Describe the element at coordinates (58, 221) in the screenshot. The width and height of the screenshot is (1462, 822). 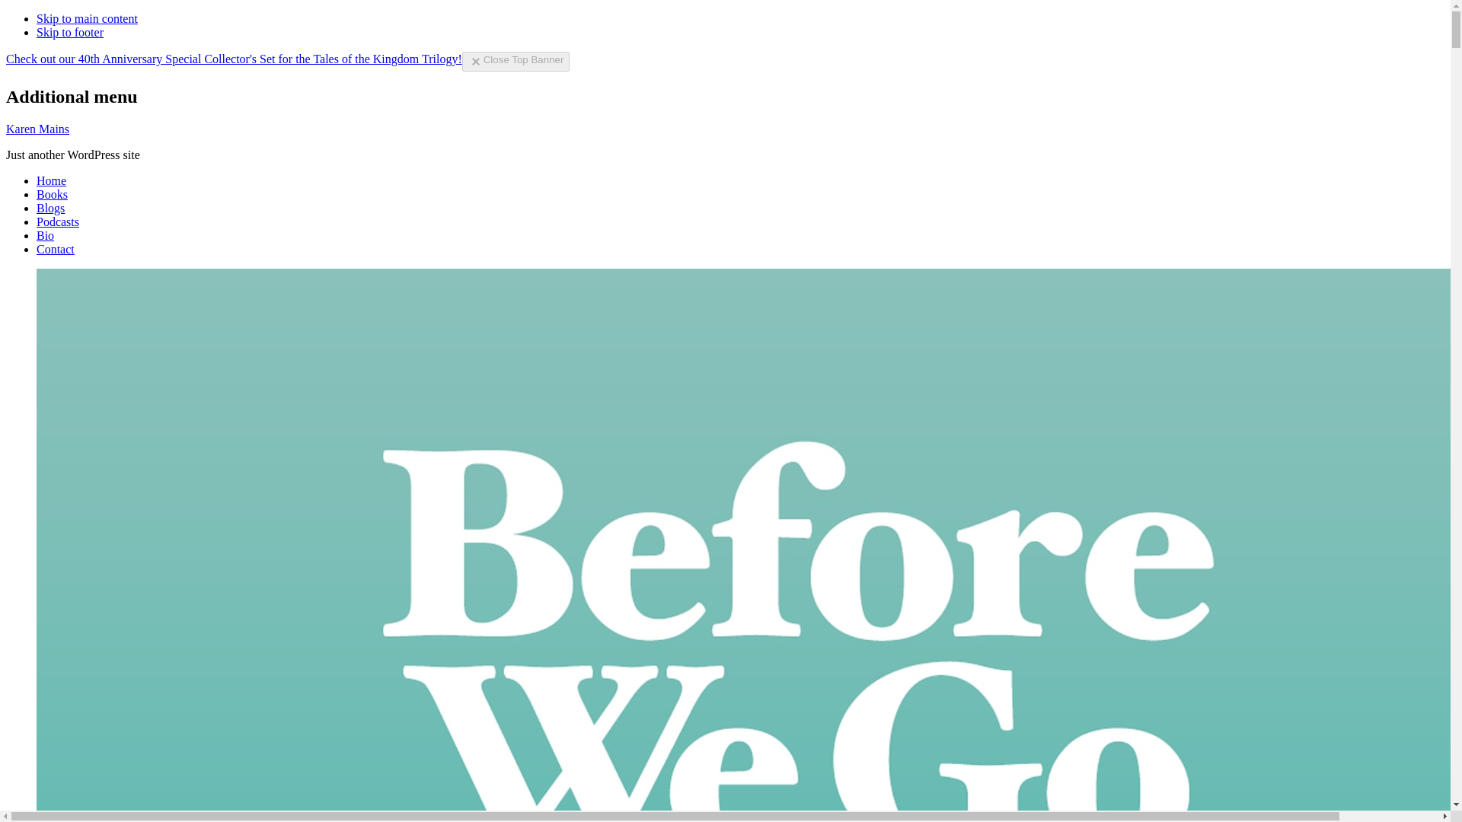
I see `Podcasts` at that location.